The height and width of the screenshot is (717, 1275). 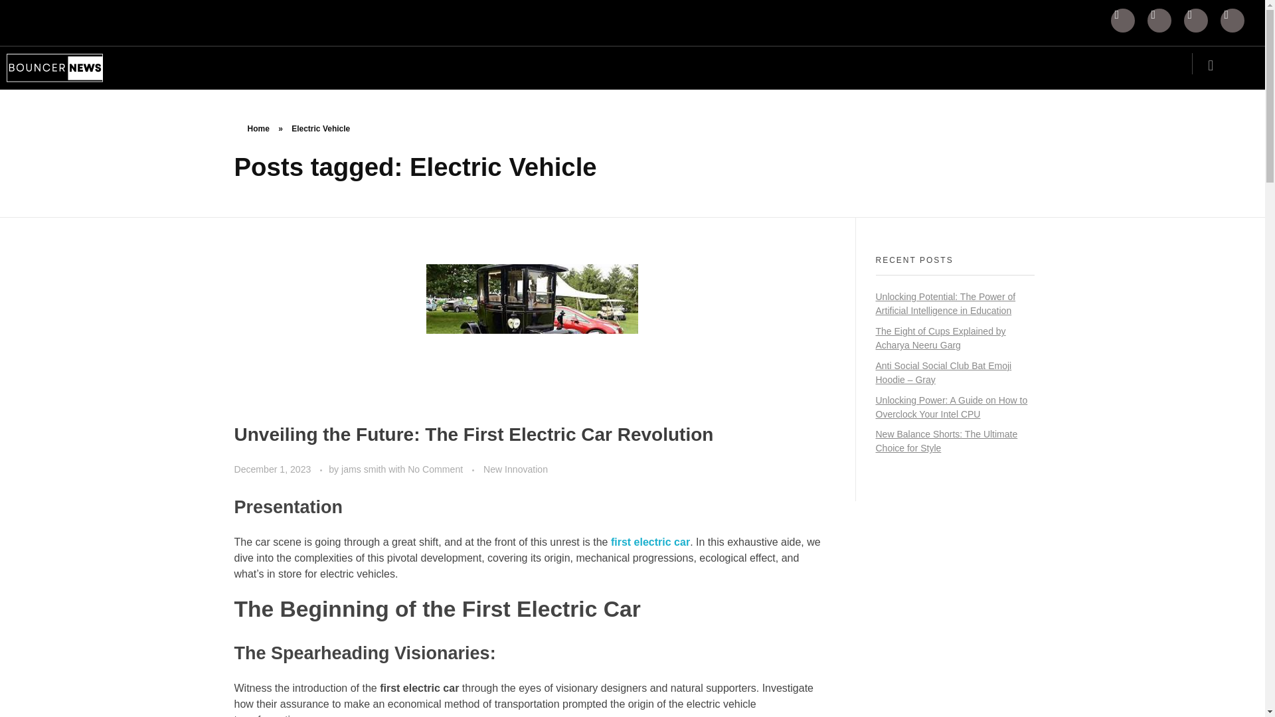 I want to click on View all posts in New Innovation, so click(x=515, y=469).